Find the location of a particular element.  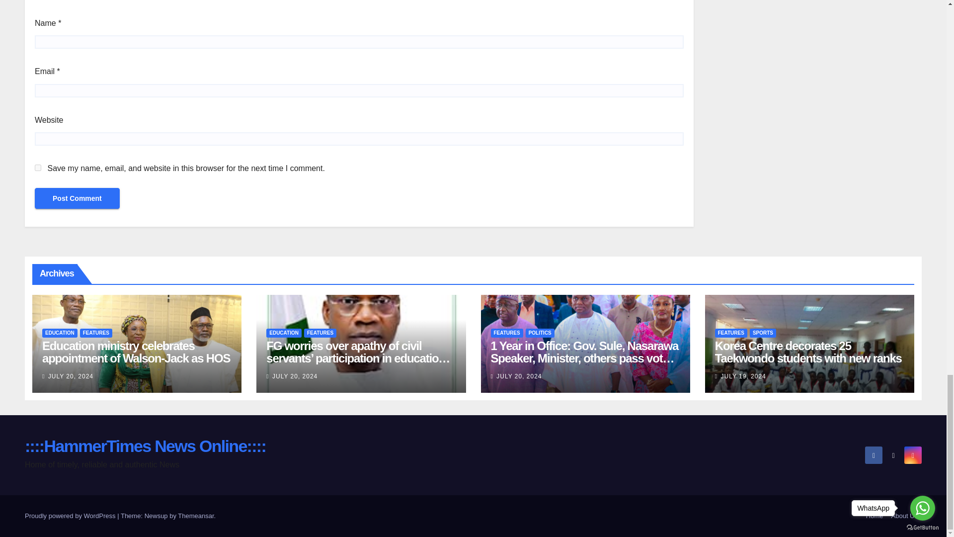

yes is located at coordinates (38, 168).